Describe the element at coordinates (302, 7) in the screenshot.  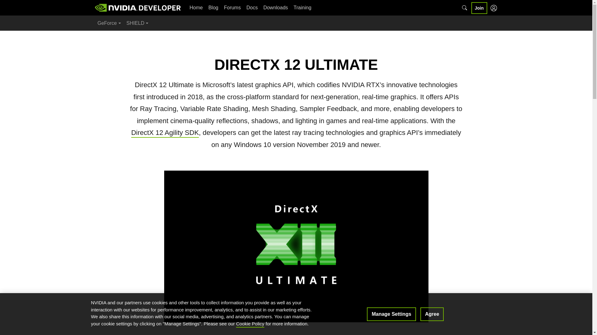
I see `Training` at that location.